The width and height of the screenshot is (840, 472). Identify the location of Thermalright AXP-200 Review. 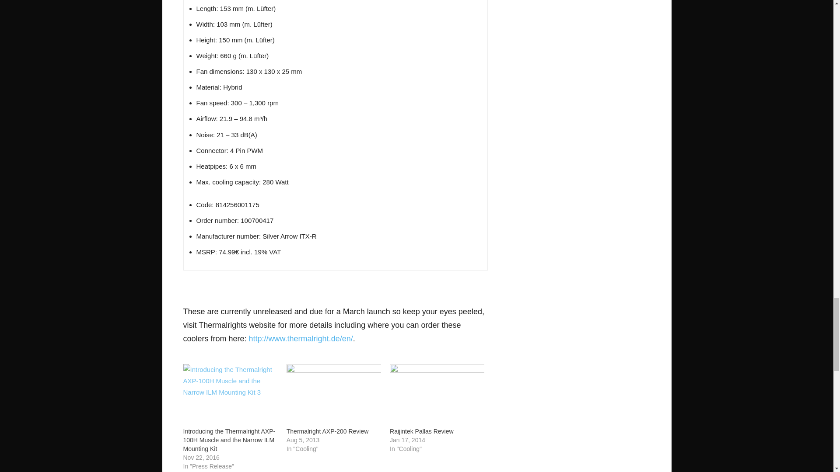
(327, 431).